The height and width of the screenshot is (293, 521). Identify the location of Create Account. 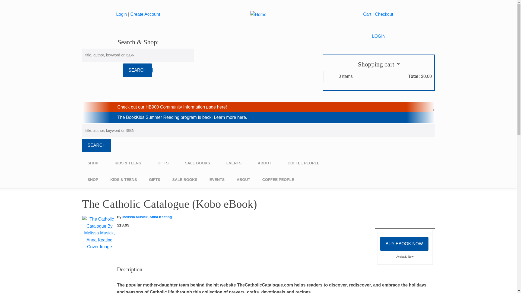
(145, 14).